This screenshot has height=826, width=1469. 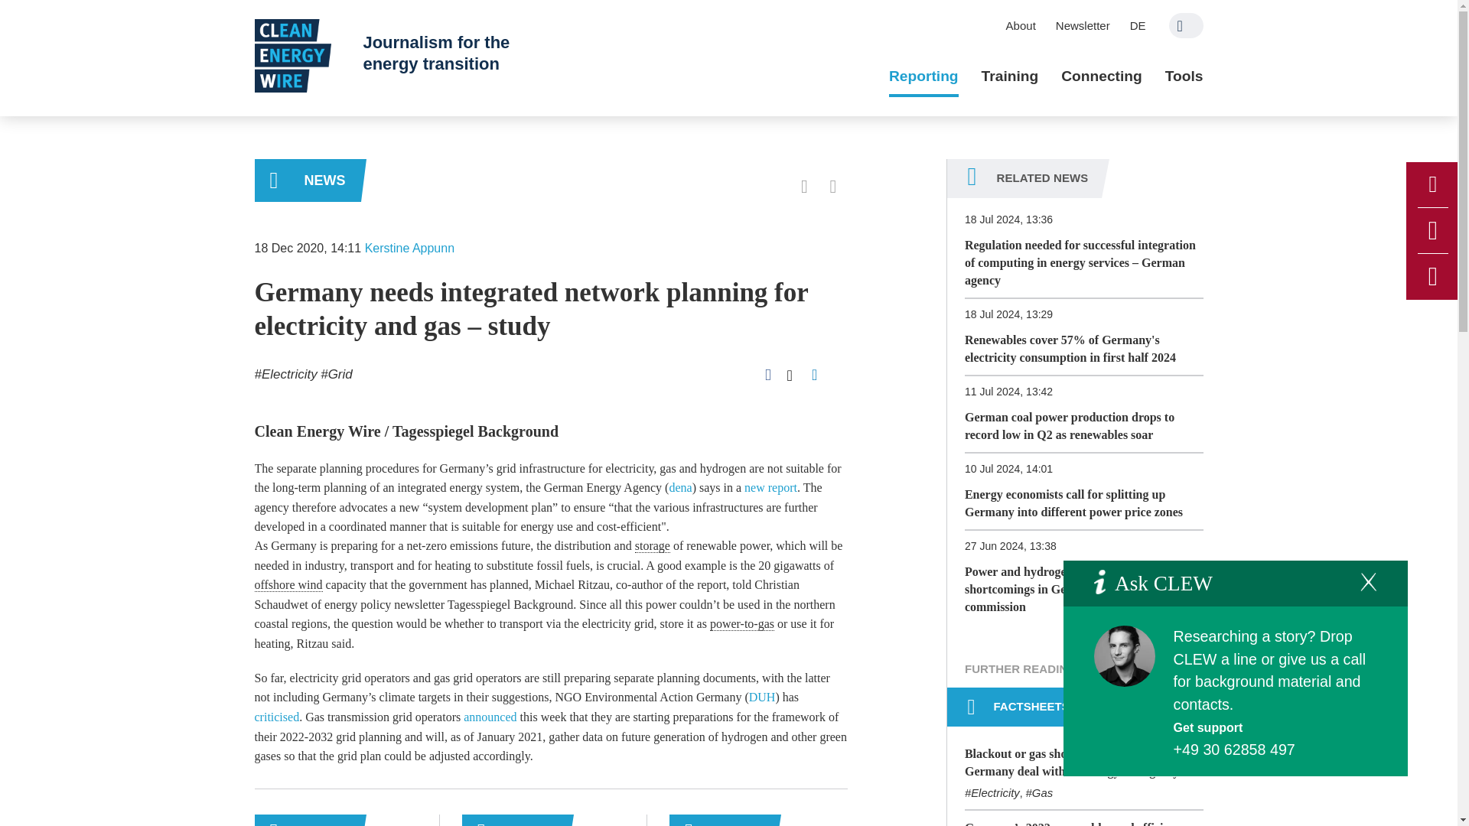 What do you see at coordinates (336, 373) in the screenshot?
I see `Grid` at bounding box center [336, 373].